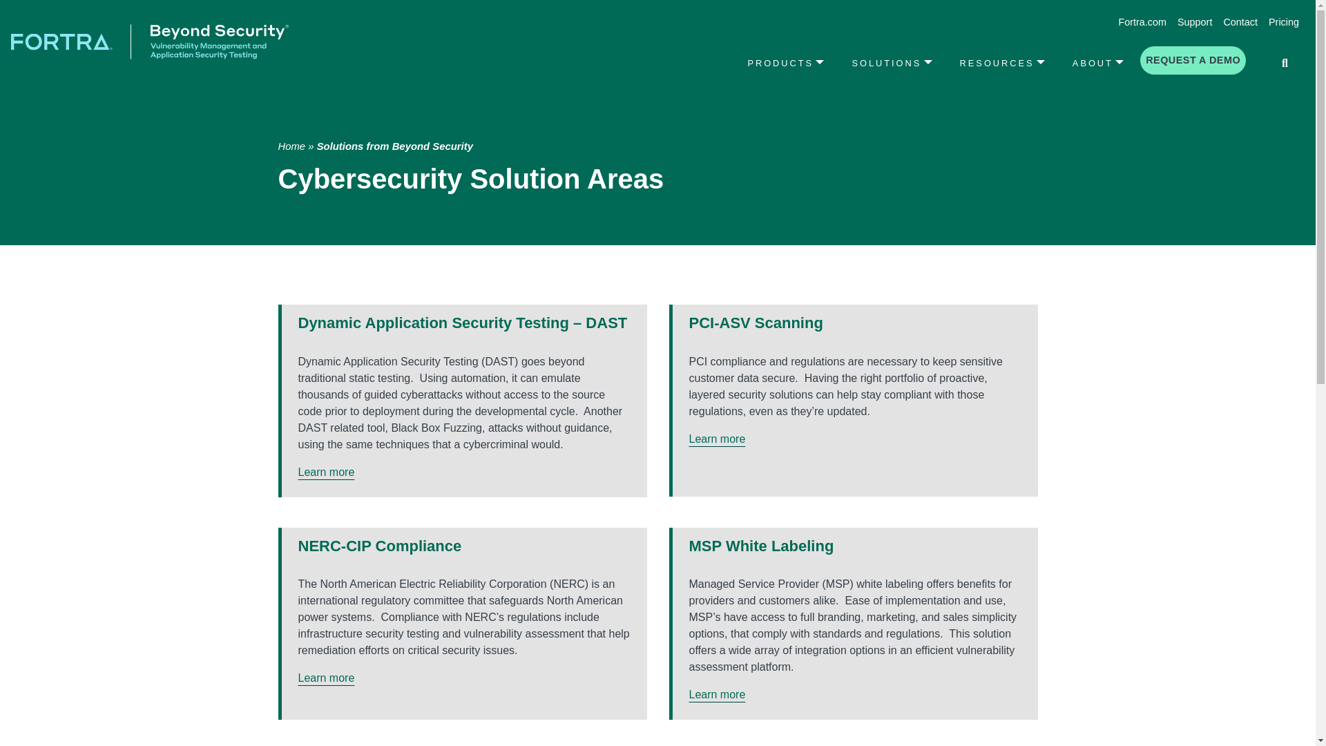 The height and width of the screenshot is (746, 1326). What do you see at coordinates (892, 62) in the screenshot?
I see `SOLUTIONS` at bounding box center [892, 62].